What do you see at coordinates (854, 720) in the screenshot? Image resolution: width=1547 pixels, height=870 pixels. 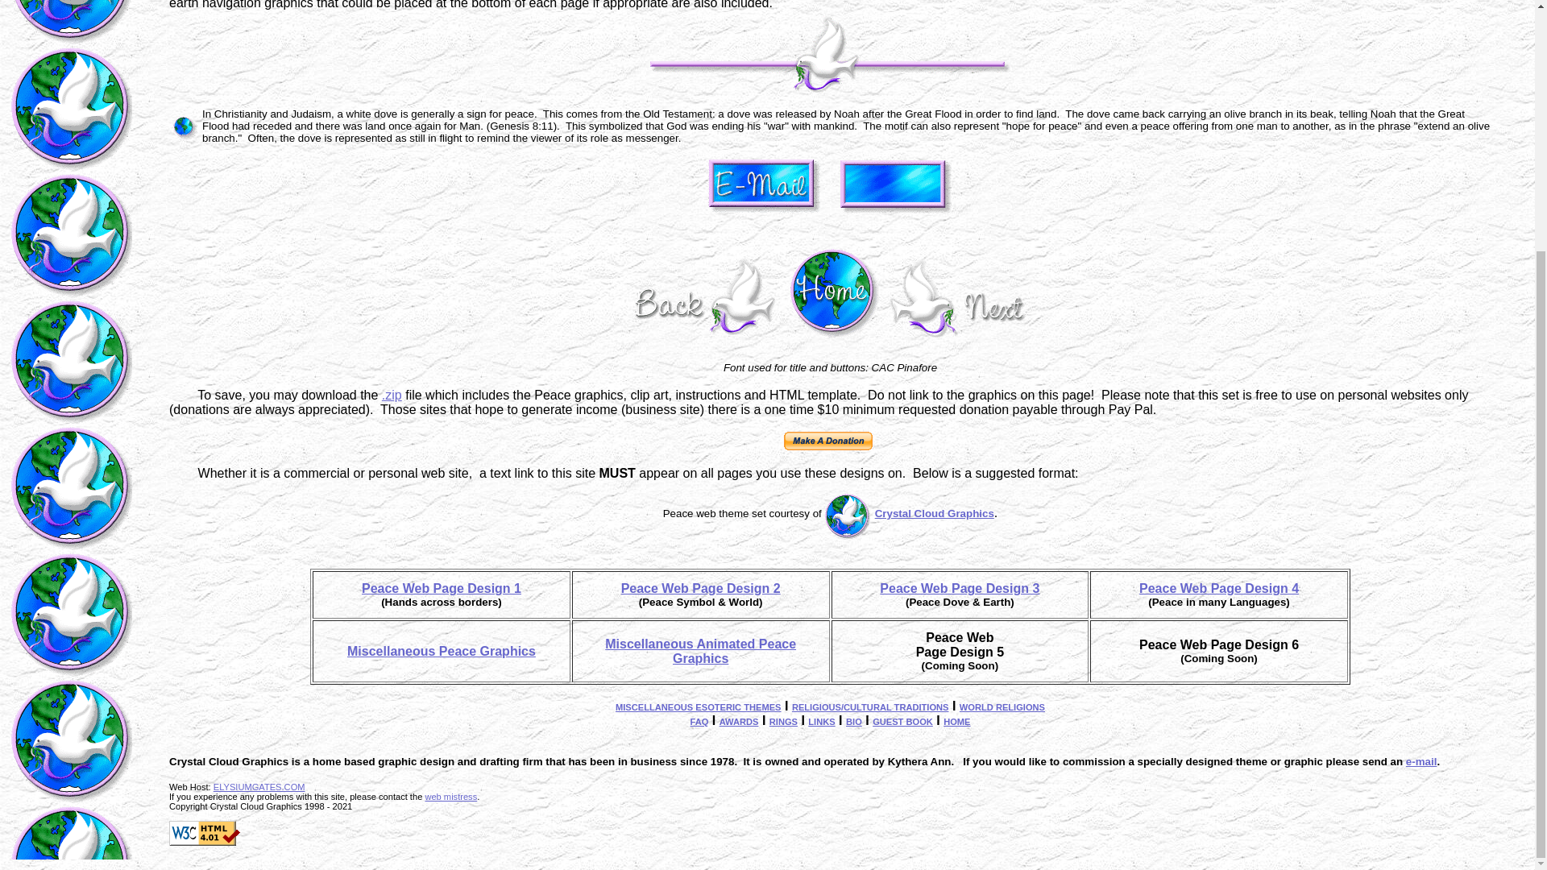 I see `BIO` at bounding box center [854, 720].